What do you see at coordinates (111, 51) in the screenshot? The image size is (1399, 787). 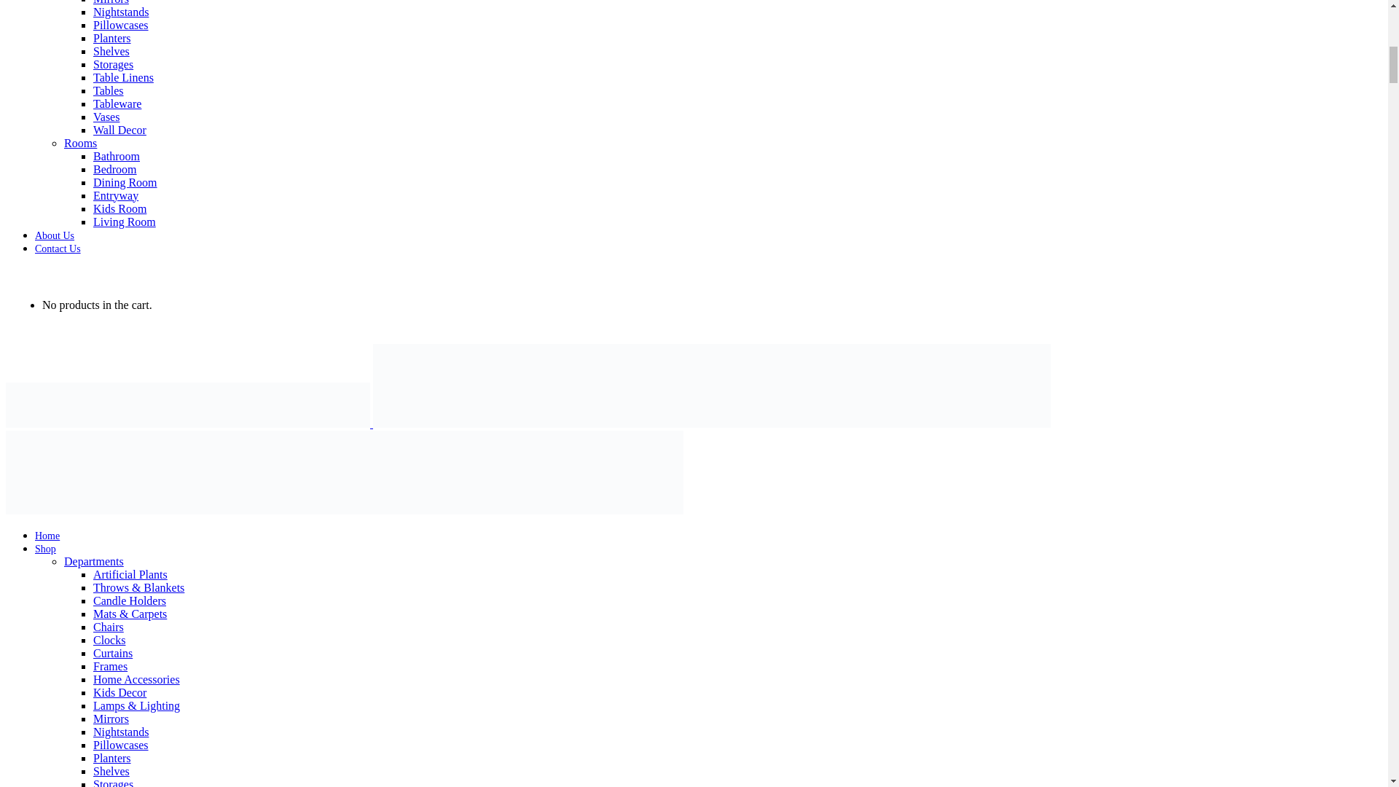 I see `Shelves` at bounding box center [111, 51].